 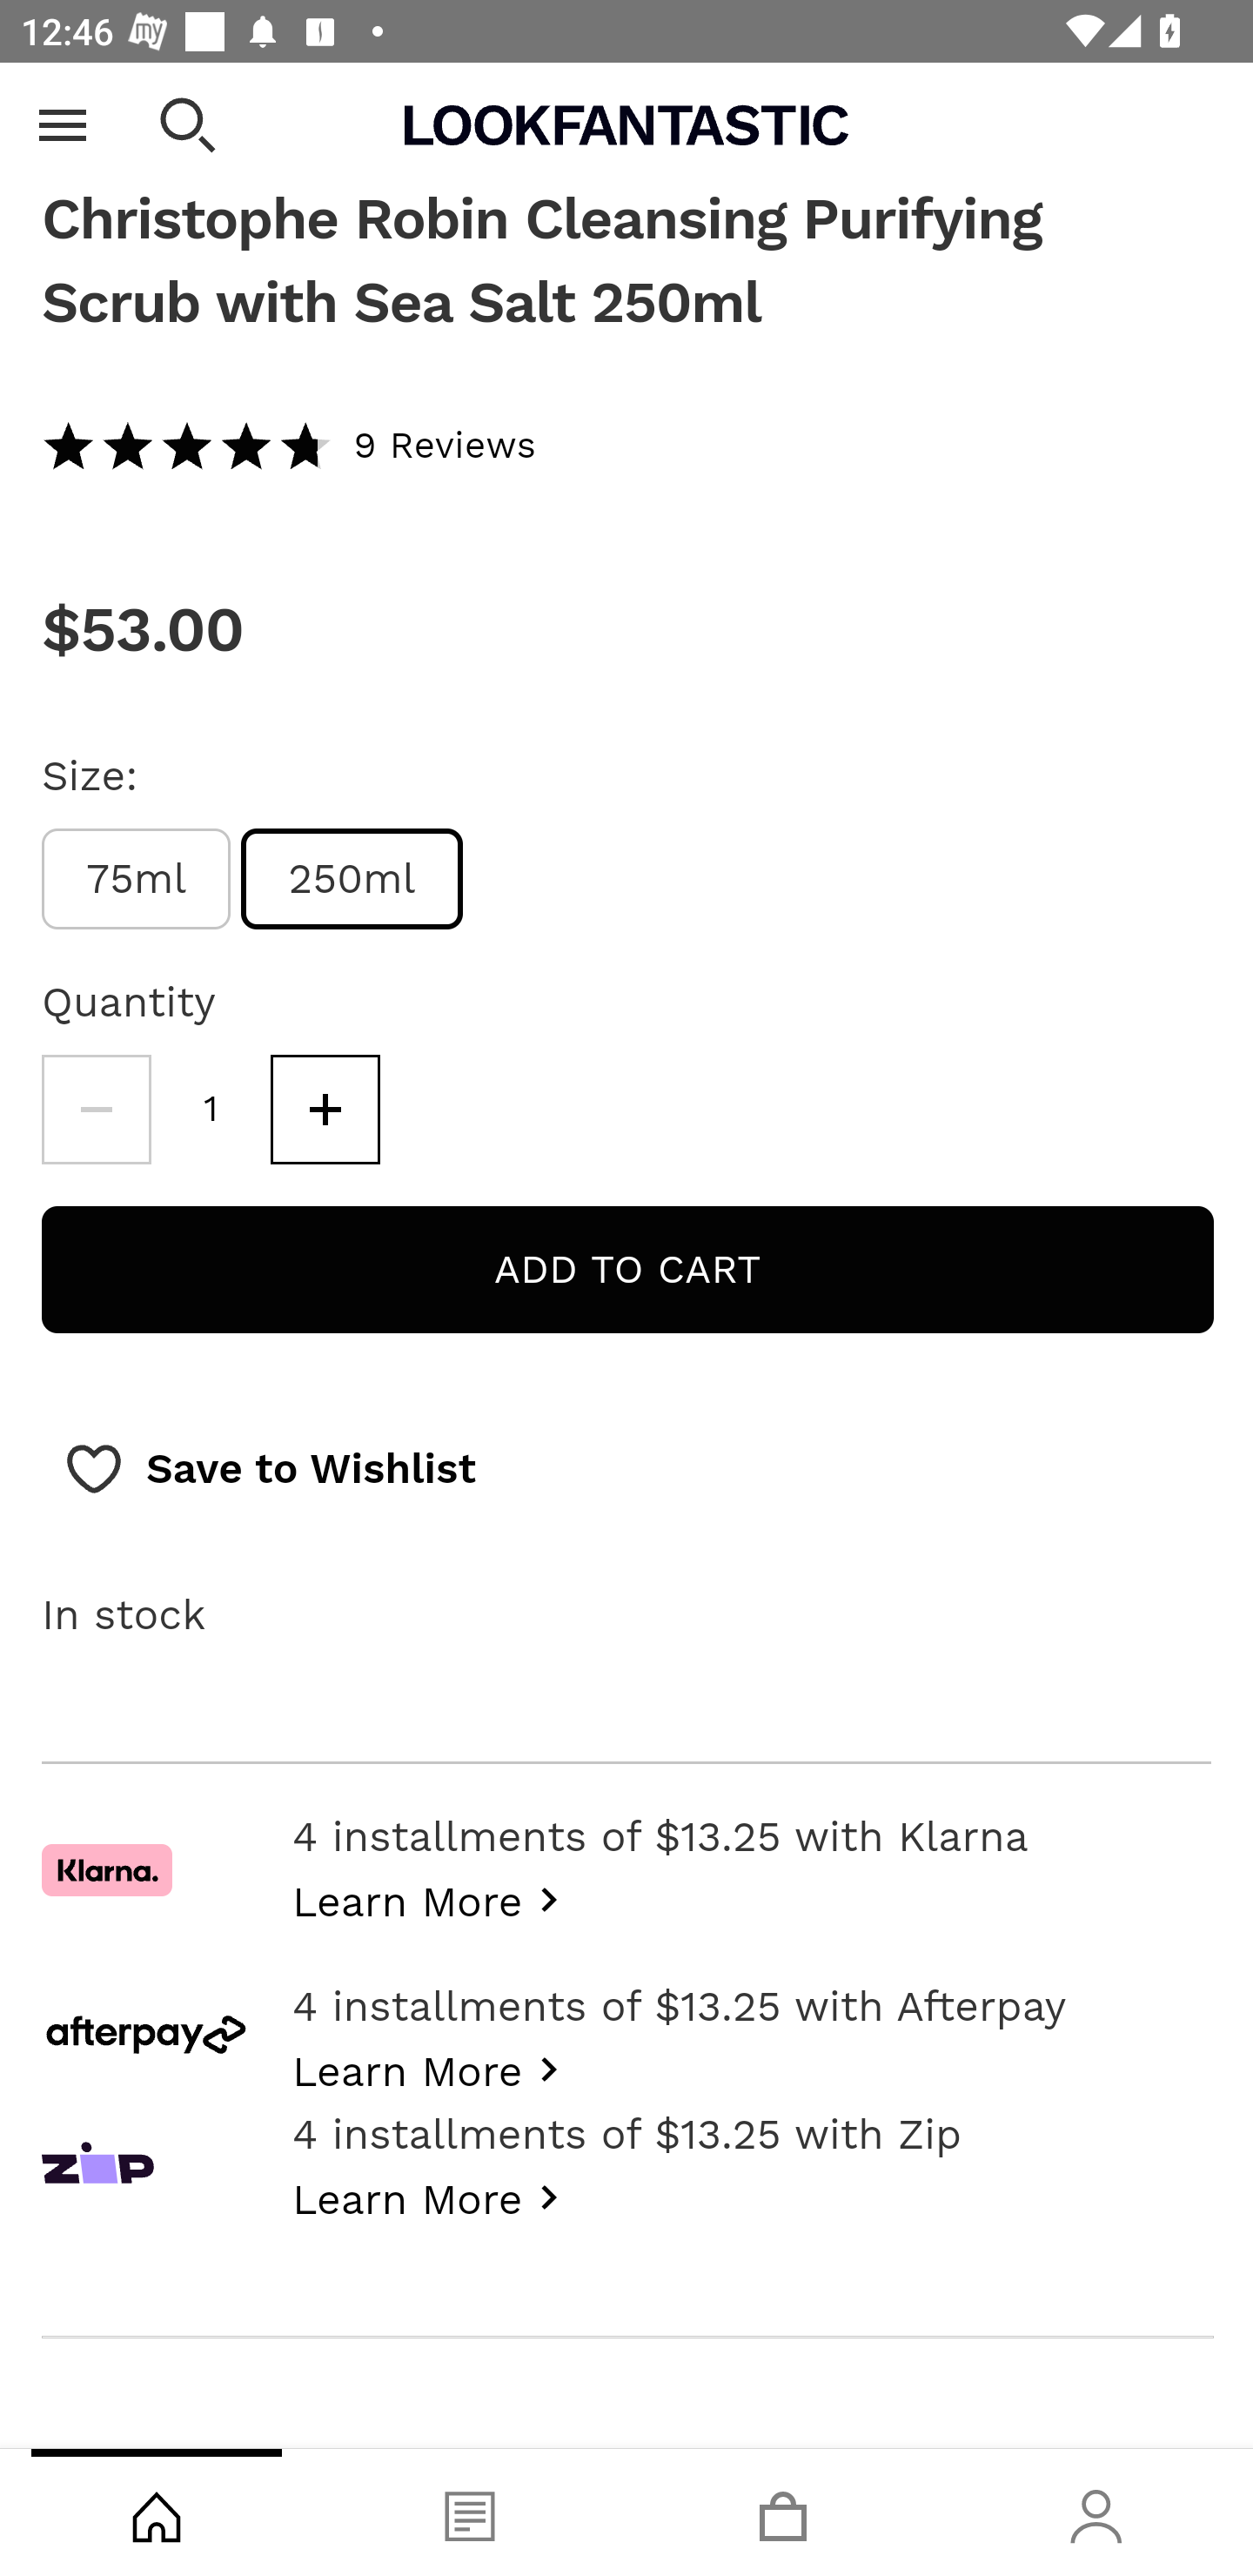 What do you see at coordinates (626, 111) in the screenshot?
I see `Christophe Robin` at bounding box center [626, 111].